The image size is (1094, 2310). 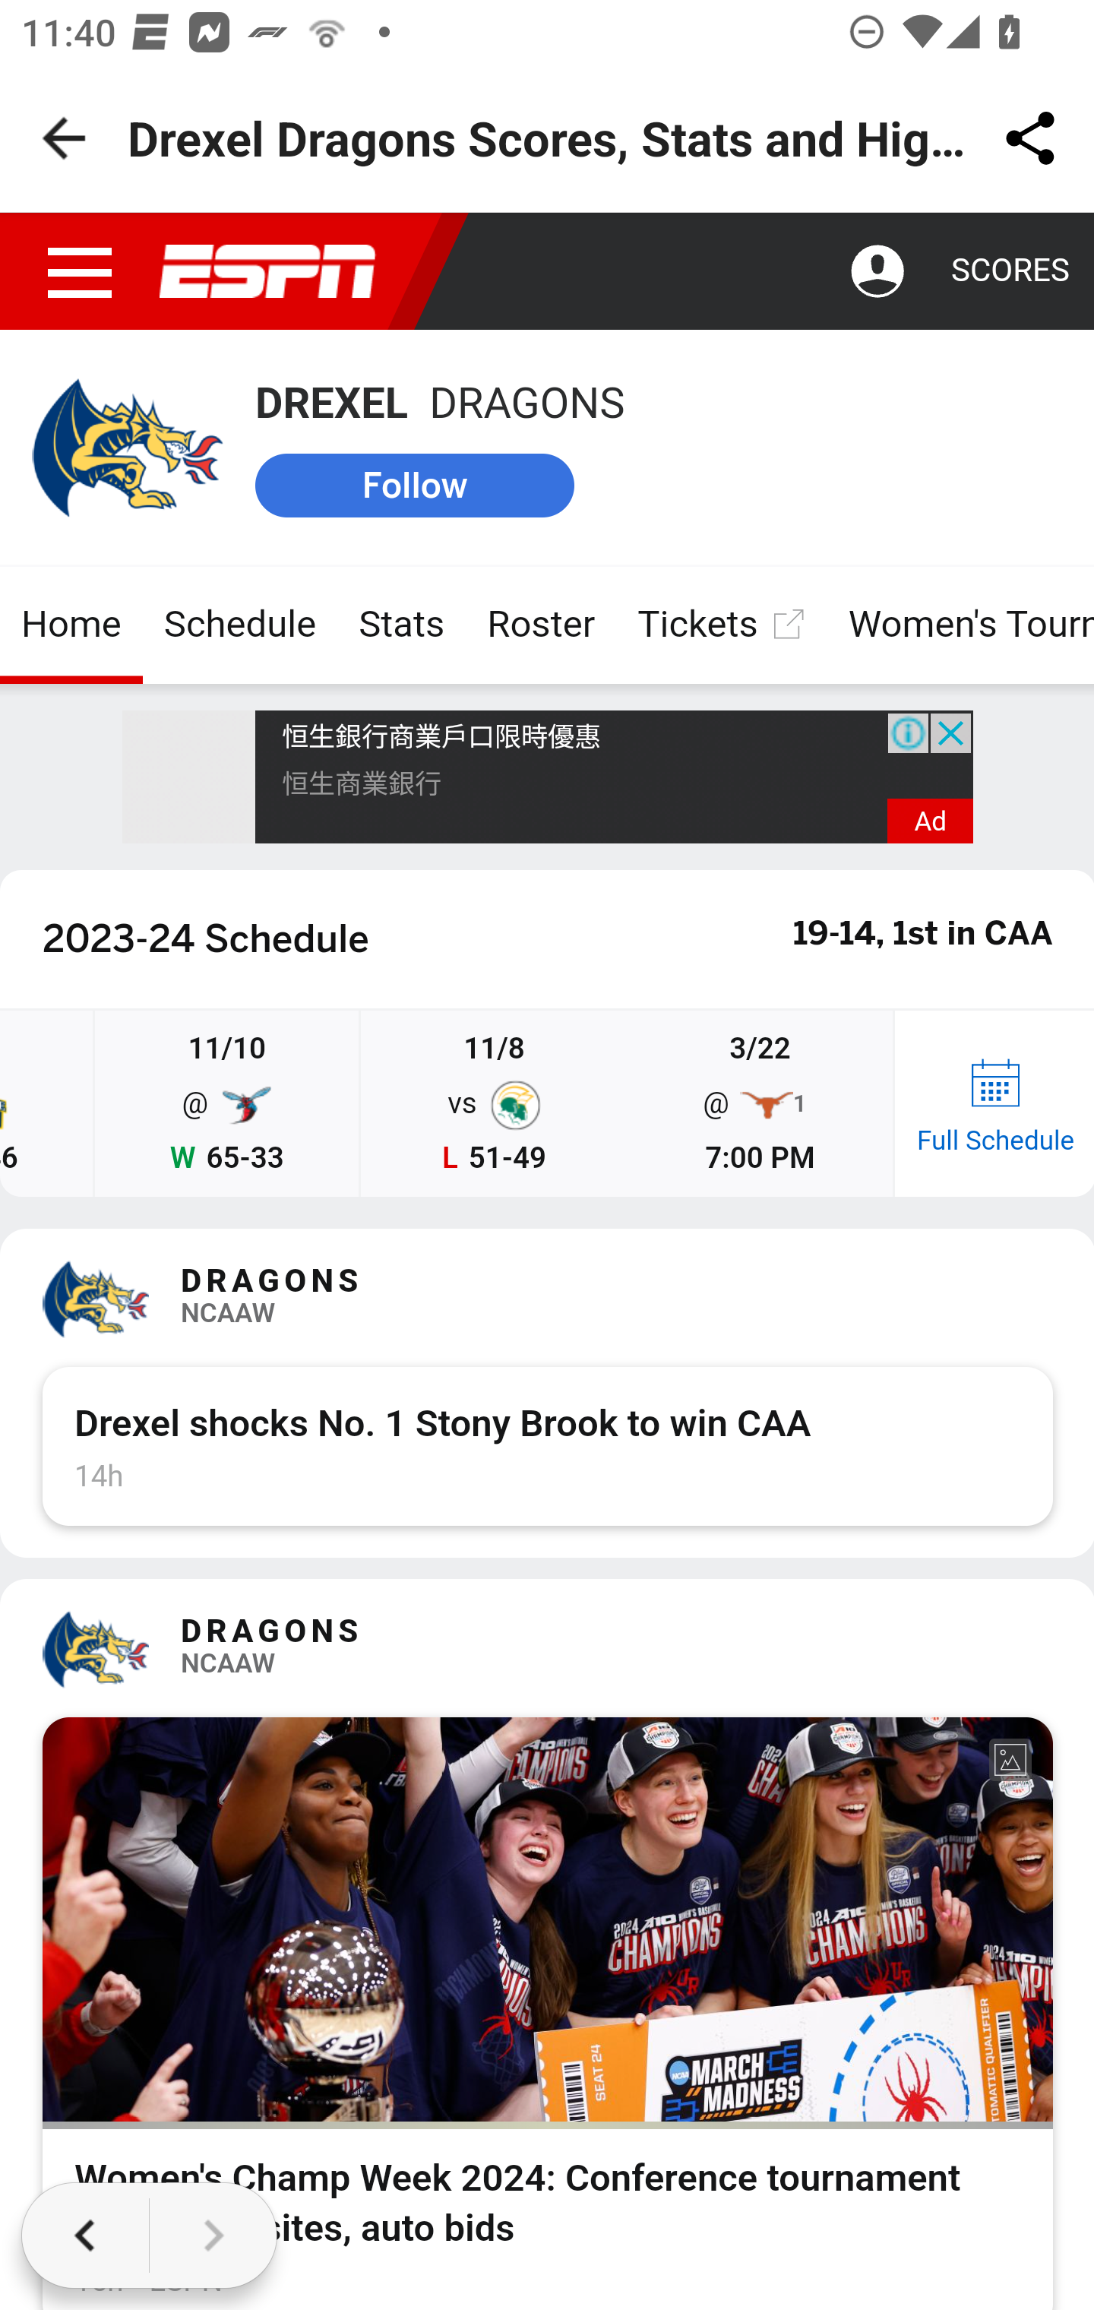 I want to click on Tickets External Link Tickets External Link, so click(x=721, y=625).